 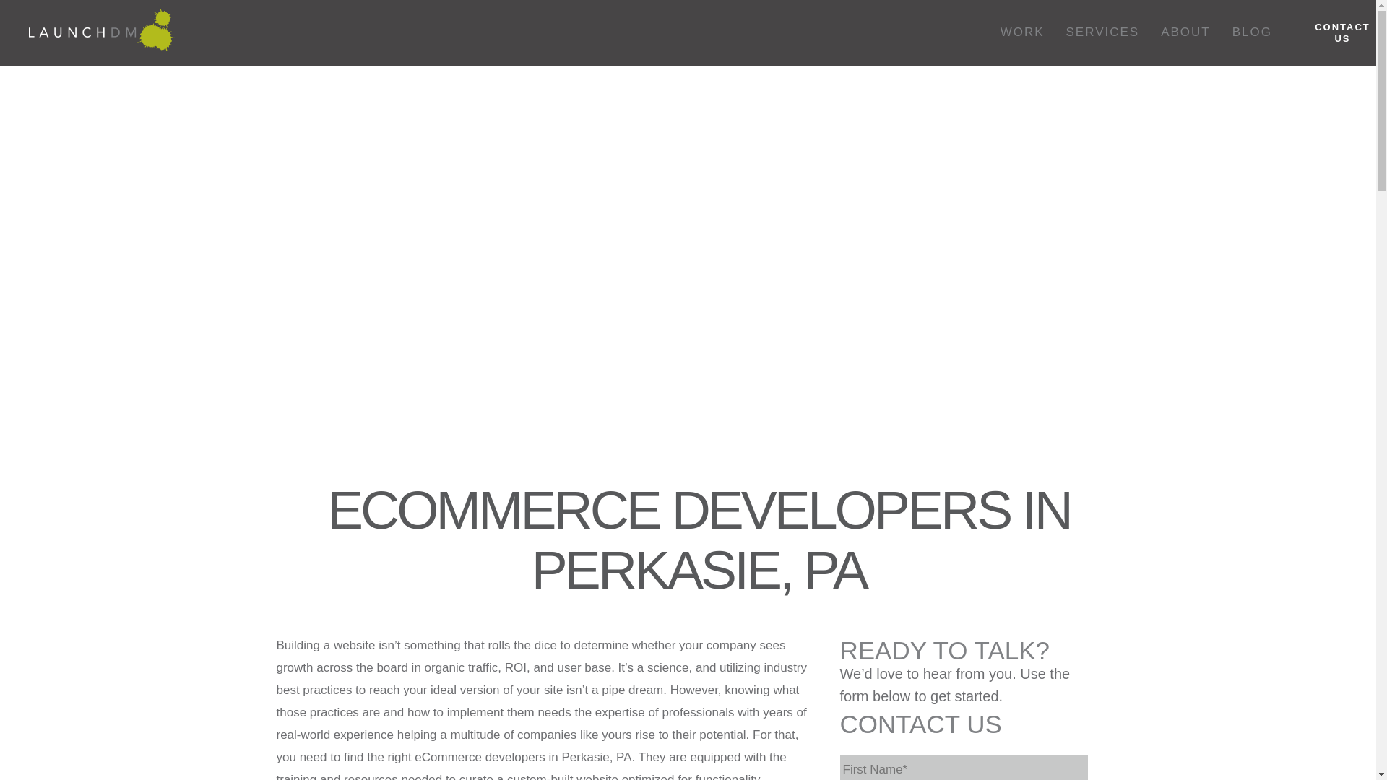 I want to click on BLOG, so click(x=1253, y=32).